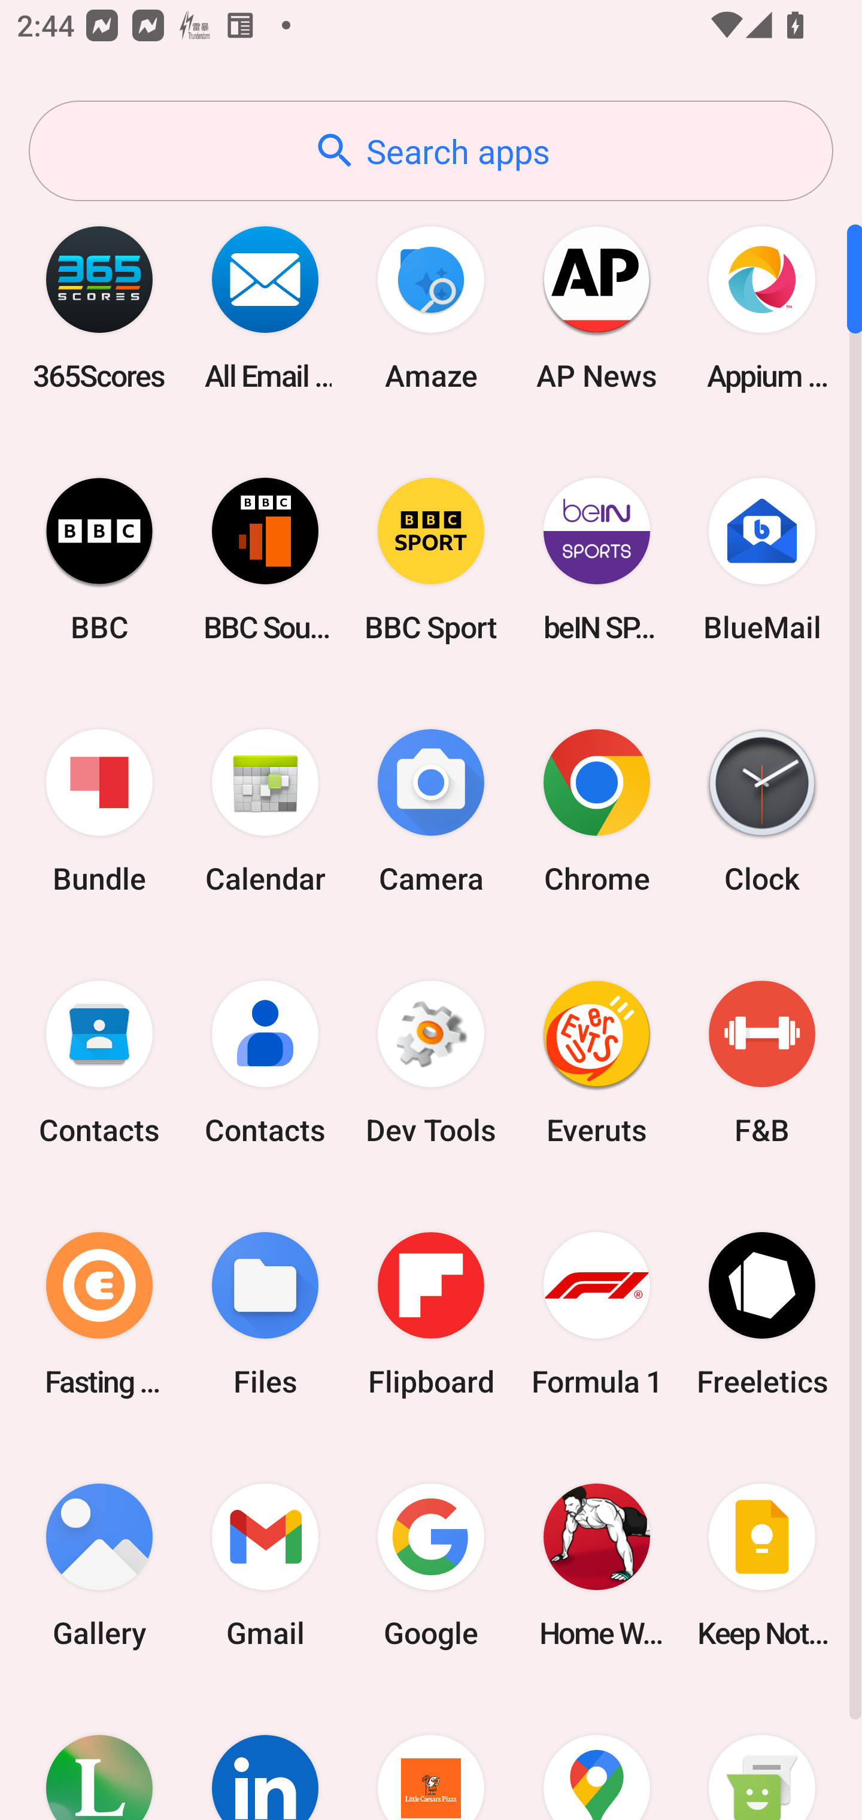 Image resolution: width=862 pixels, height=1820 pixels. What do you see at coordinates (596, 1314) in the screenshot?
I see `Formula 1` at bounding box center [596, 1314].